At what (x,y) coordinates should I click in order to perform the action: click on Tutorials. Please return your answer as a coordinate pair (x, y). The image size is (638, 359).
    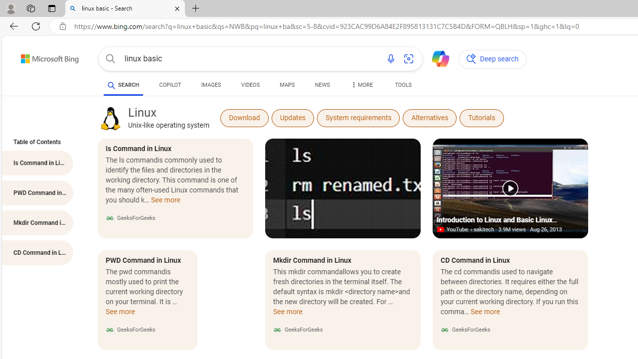
    Looking at the image, I should click on (481, 118).